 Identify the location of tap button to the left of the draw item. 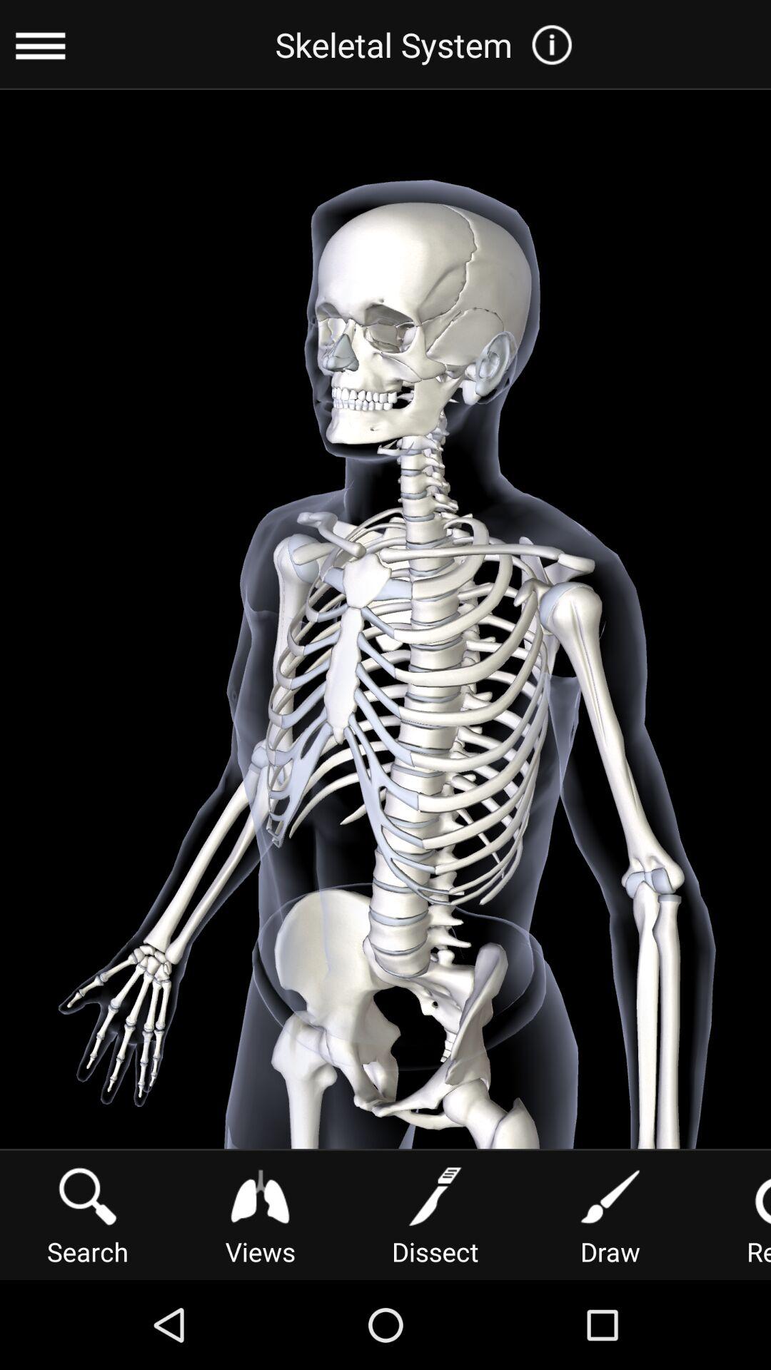
(435, 1214).